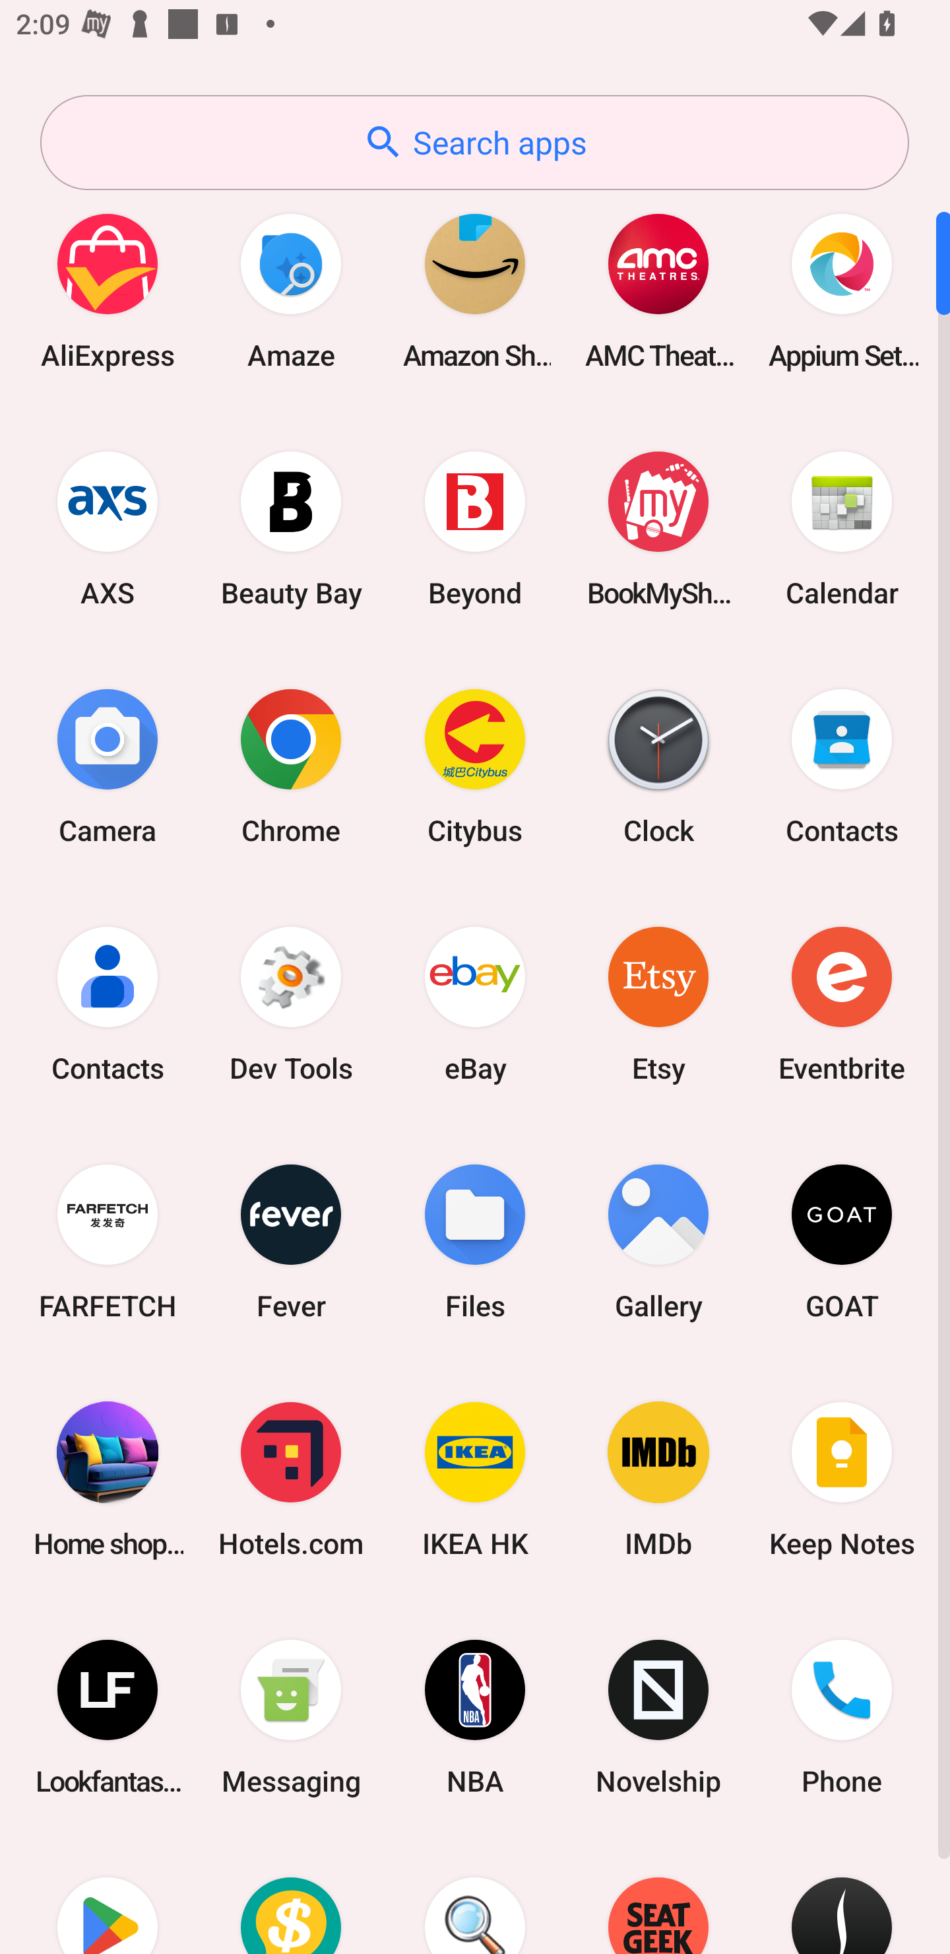 Image resolution: width=950 pixels, height=1954 pixels. Describe the element at coordinates (291, 1718) in the screenshot. I see `Messaging` at that location.